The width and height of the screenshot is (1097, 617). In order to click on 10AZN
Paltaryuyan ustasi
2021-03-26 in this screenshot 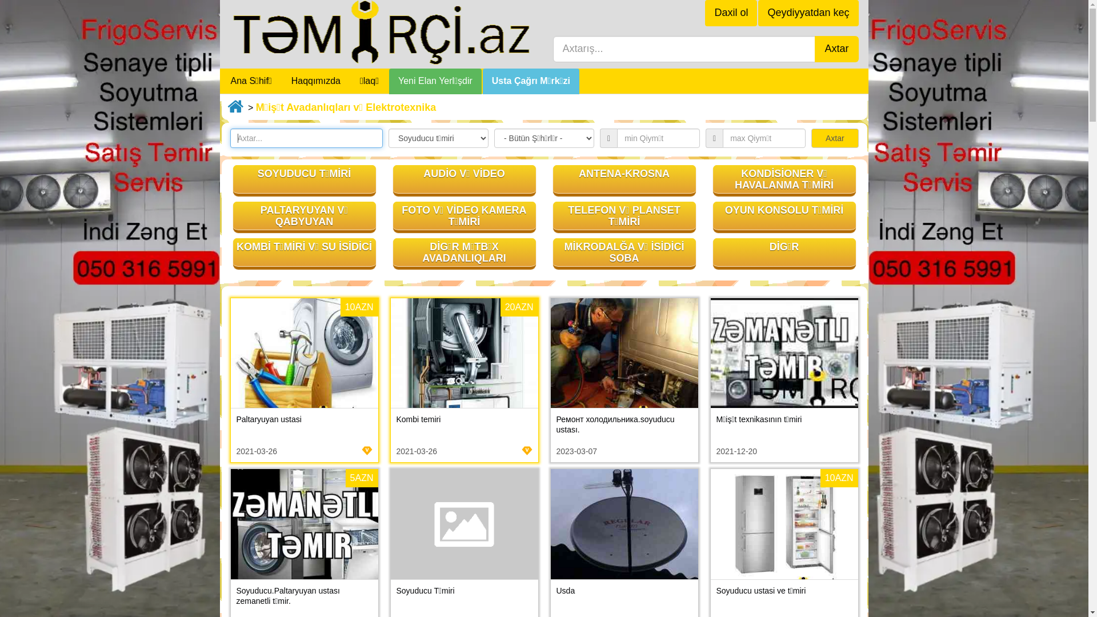, I will do `click(304, 380)`.